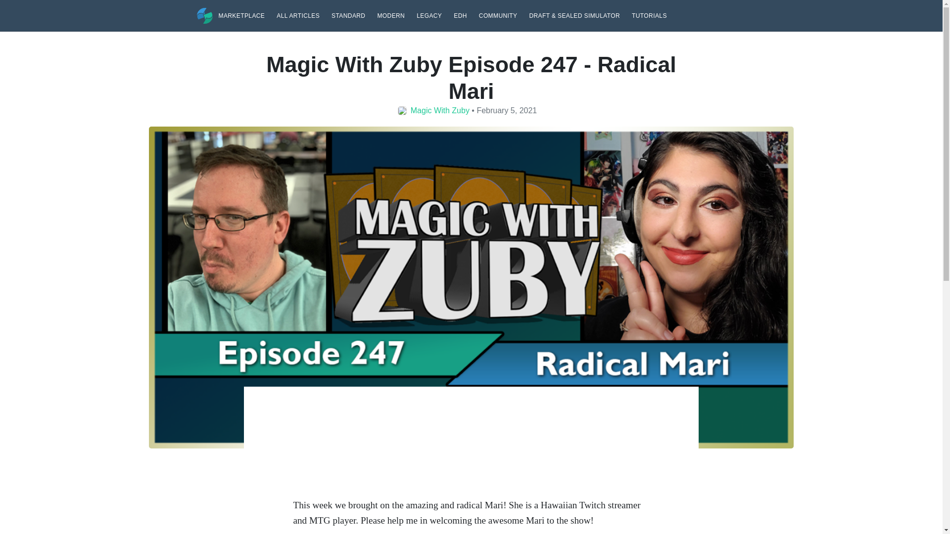 The height and width of the screenshot is (534, 950). I want to click on MODERN, so click(391, 15).